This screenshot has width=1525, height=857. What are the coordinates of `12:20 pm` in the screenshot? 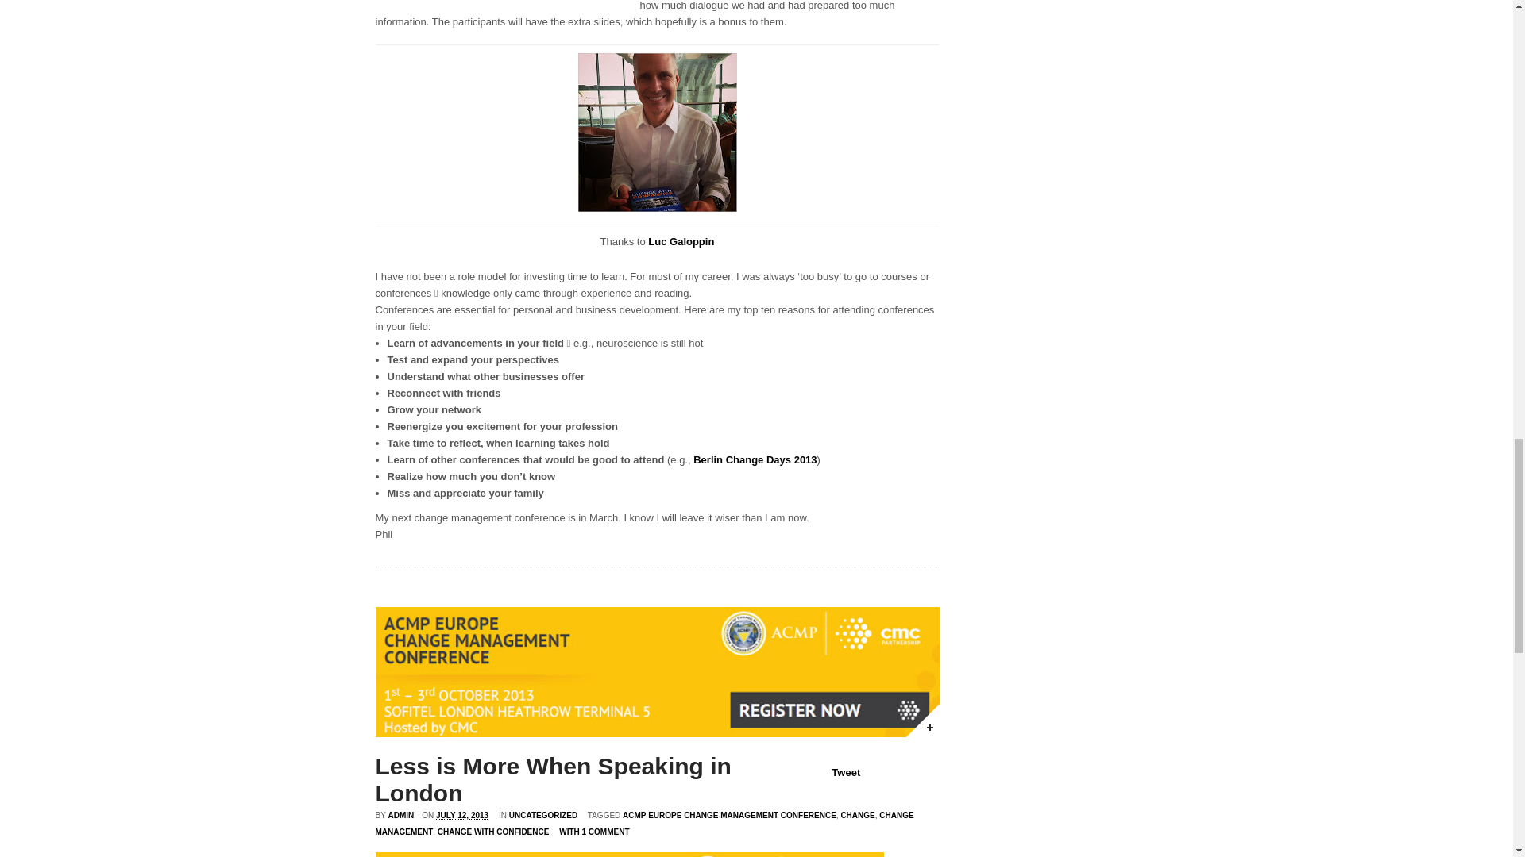 It's located at (462, 814).